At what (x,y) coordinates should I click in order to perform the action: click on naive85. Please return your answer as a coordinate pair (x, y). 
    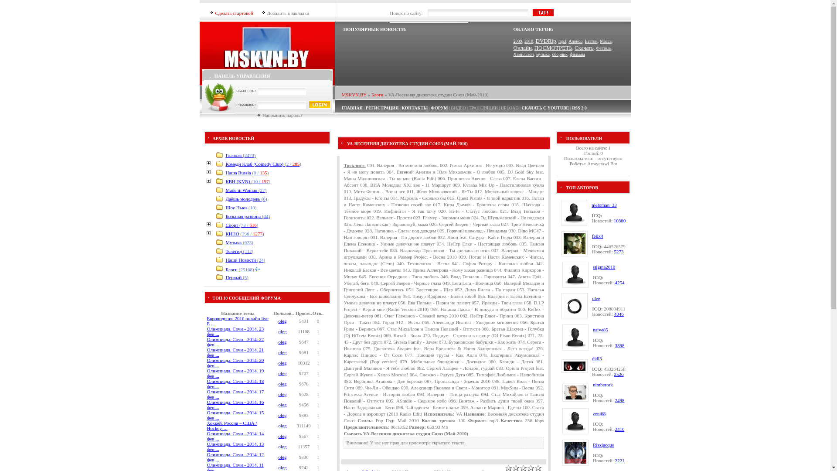
    Looking at the image, I should click on (601, 330).